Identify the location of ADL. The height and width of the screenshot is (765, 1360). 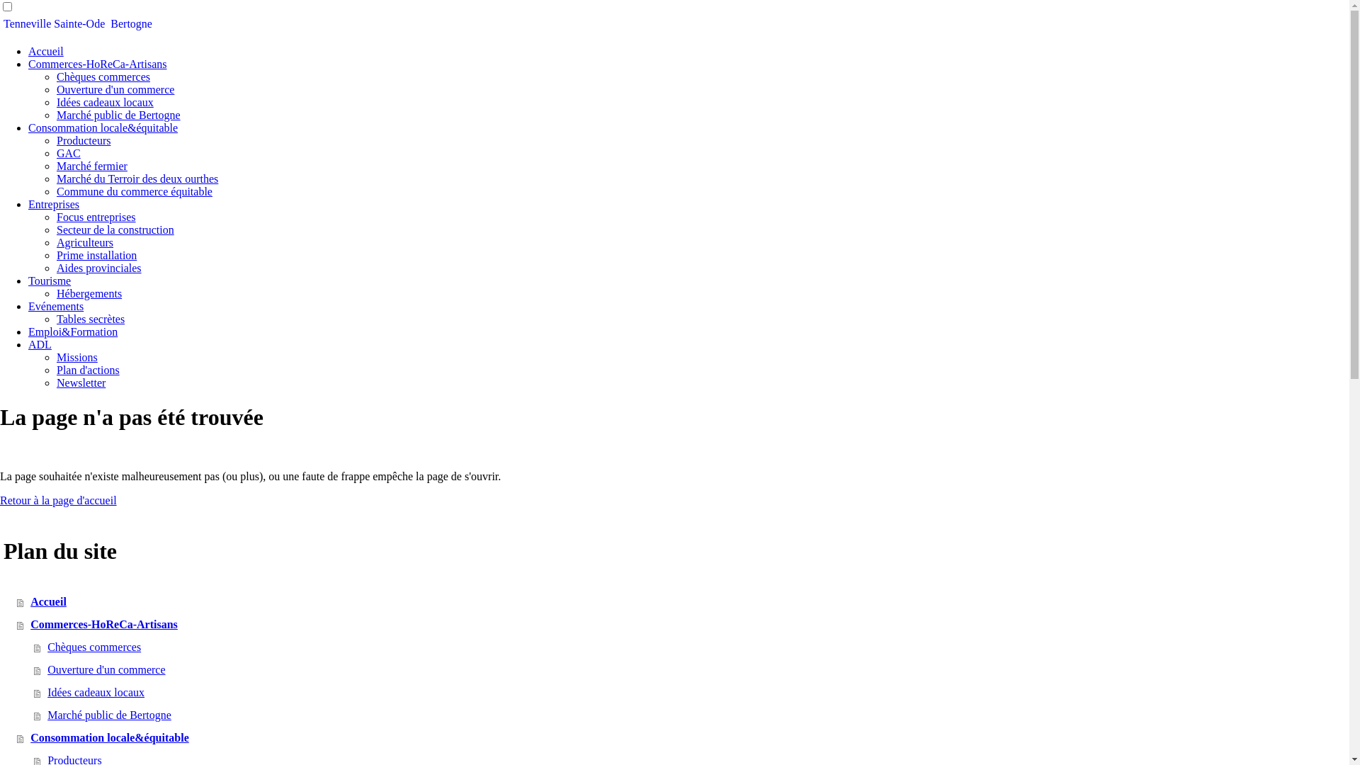
(40, 344).